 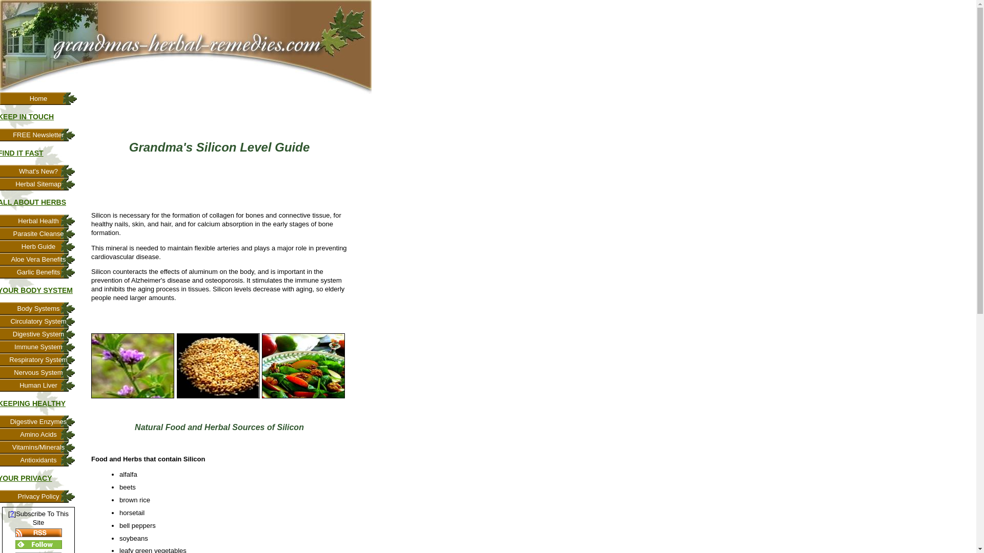 I want to click on Body Systems, so click(x=39, y=308).